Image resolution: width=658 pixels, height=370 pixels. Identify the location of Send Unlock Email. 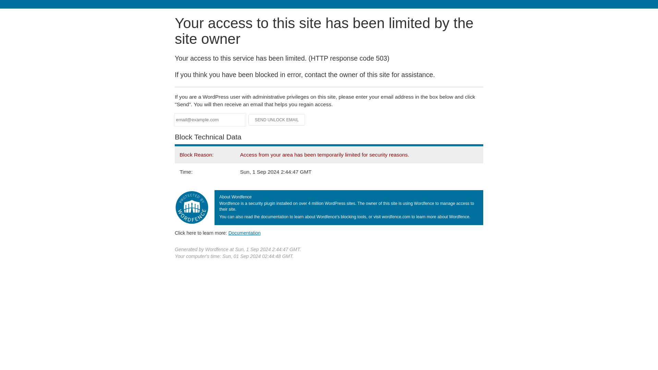
(277, 120).